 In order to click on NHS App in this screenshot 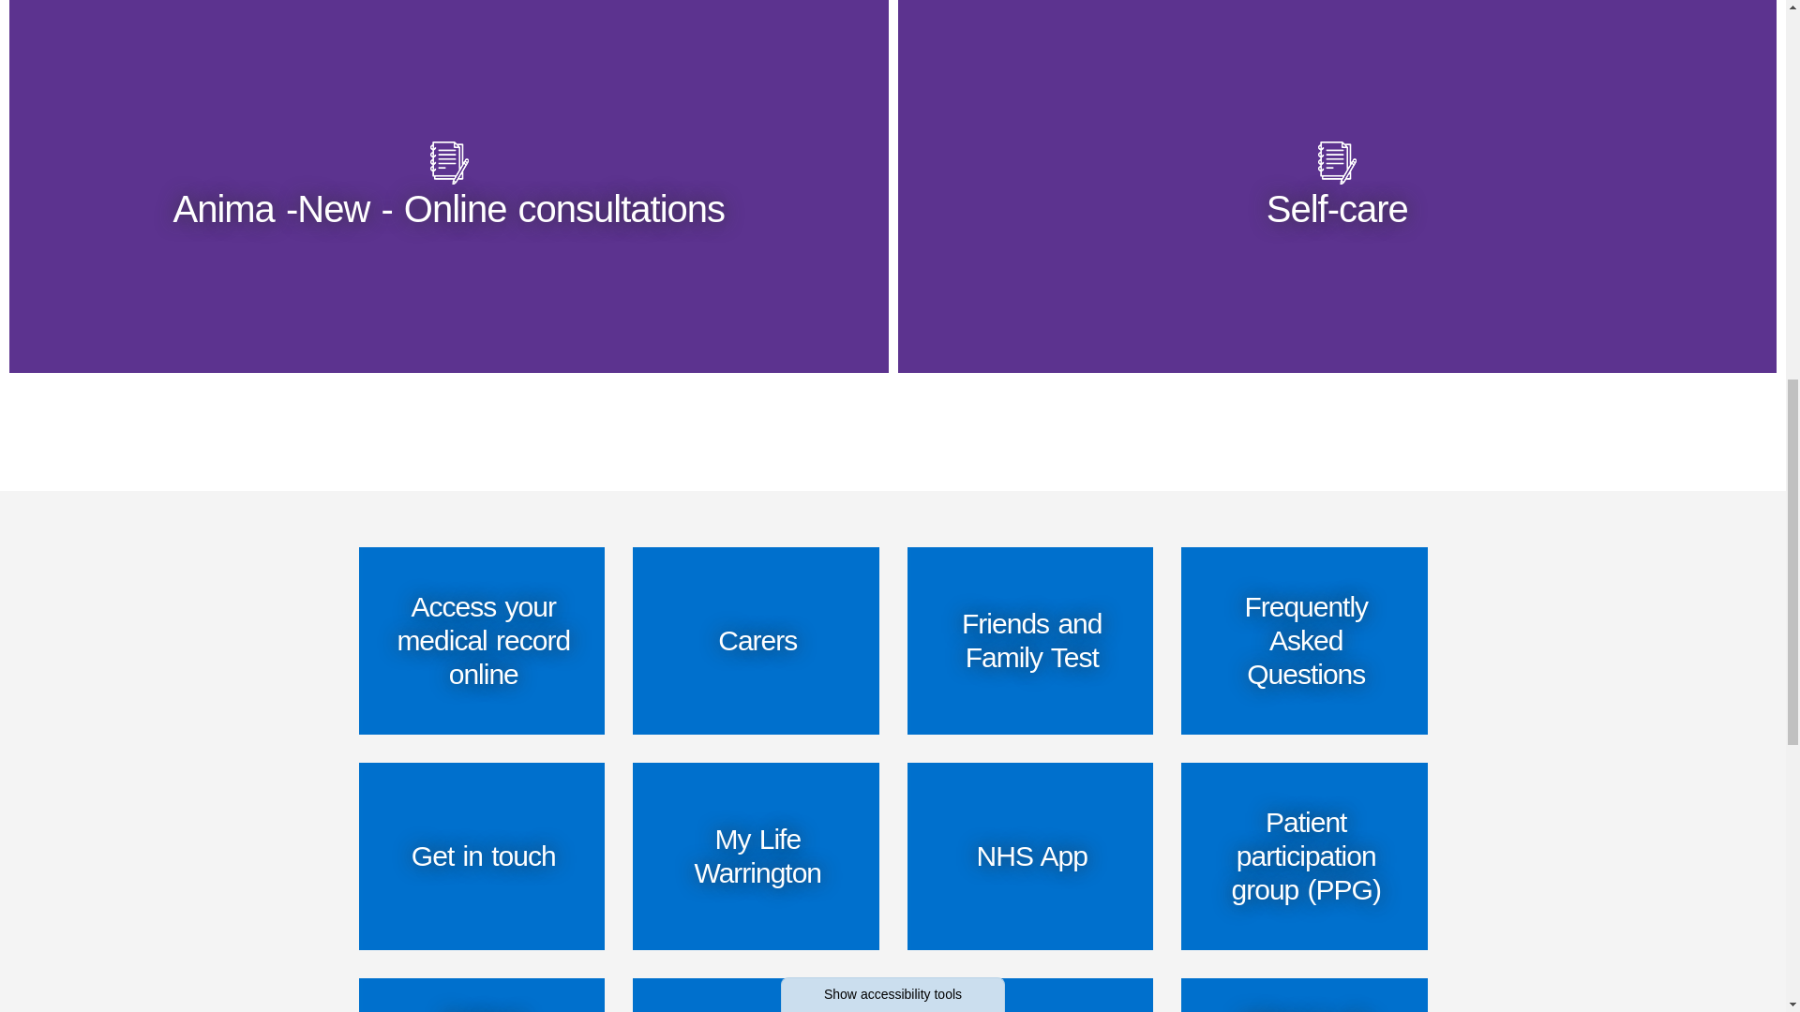, I will do `click(1029, 856)`.